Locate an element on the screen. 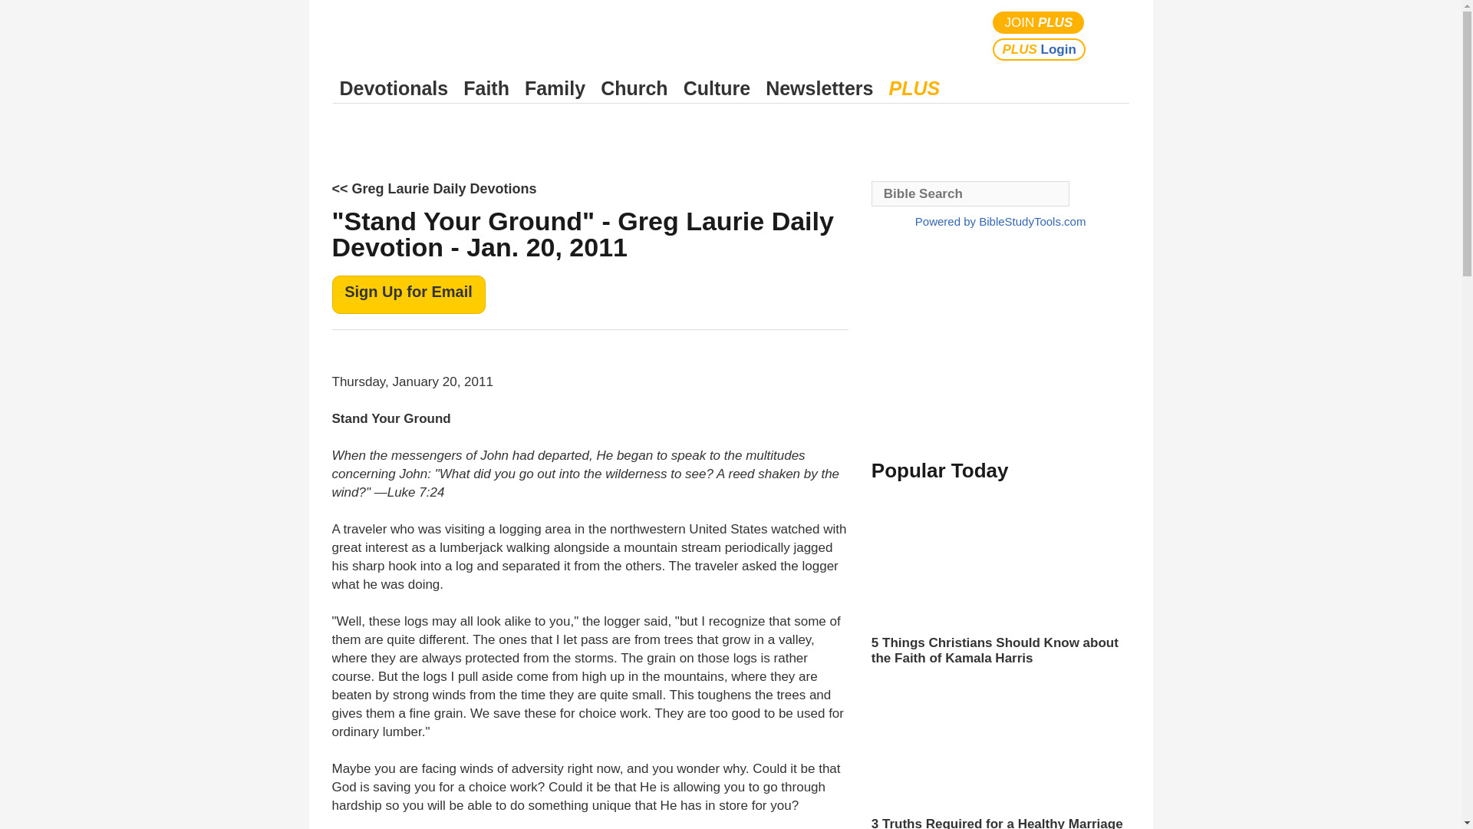 This screenshot has width=1473, height=829. Faith is located at coordinates (486, 88).